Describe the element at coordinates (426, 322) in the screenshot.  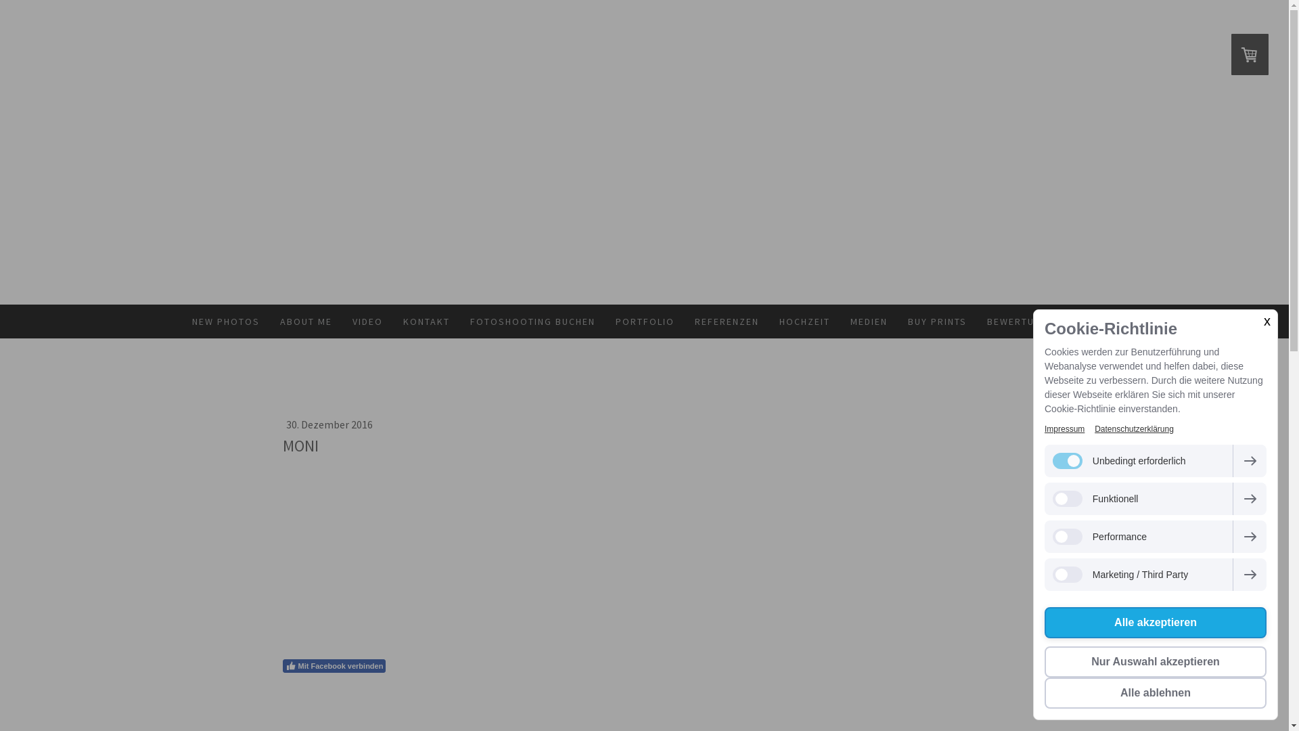
I see `KONTAKT` at that location.